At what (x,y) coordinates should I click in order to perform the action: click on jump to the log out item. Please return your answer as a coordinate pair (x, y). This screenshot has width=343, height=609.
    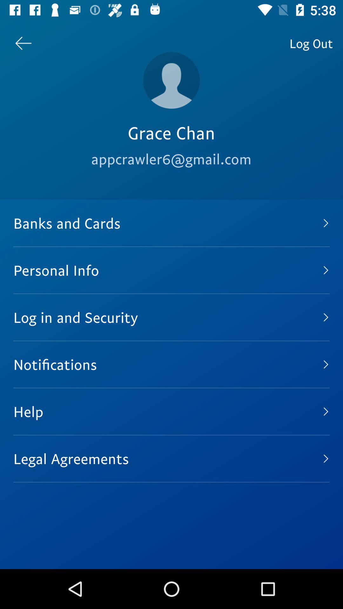
    Looking at the image, I should click on (311, 43).